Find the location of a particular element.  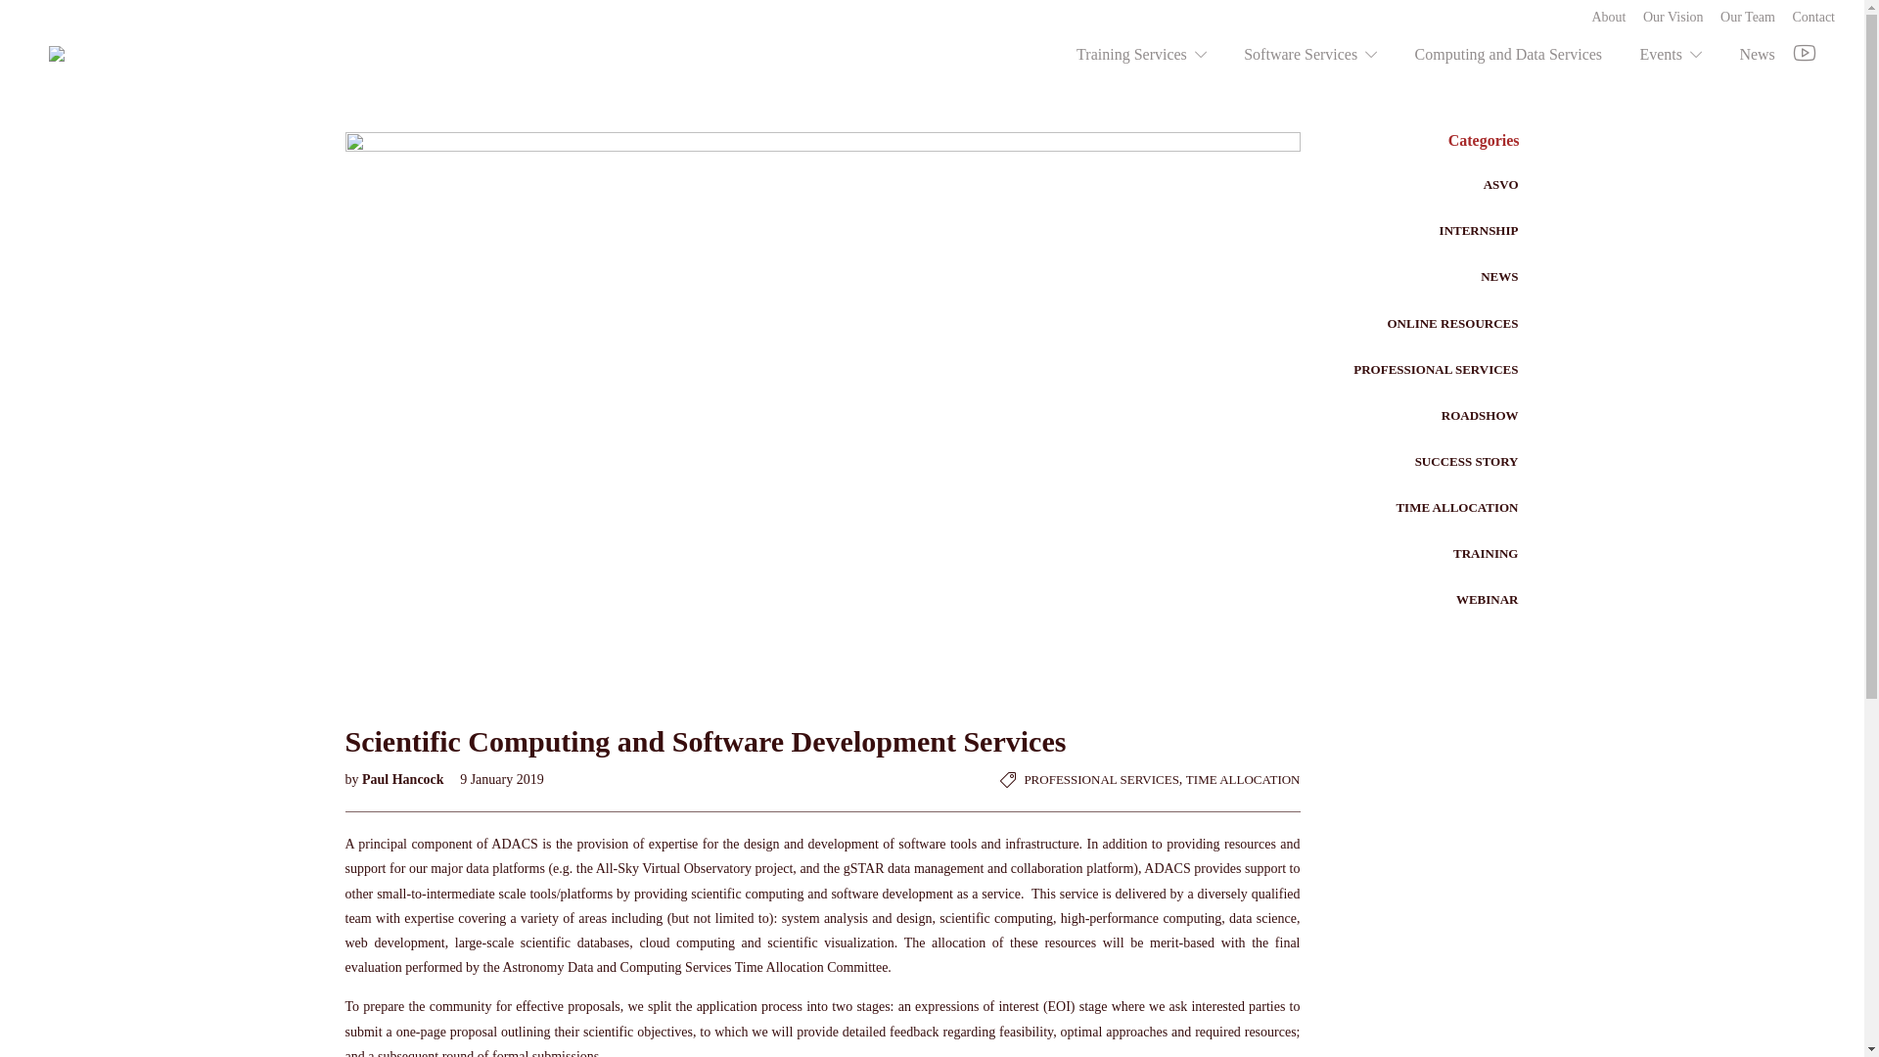

Our Team is located at coordinates (1748, 18).